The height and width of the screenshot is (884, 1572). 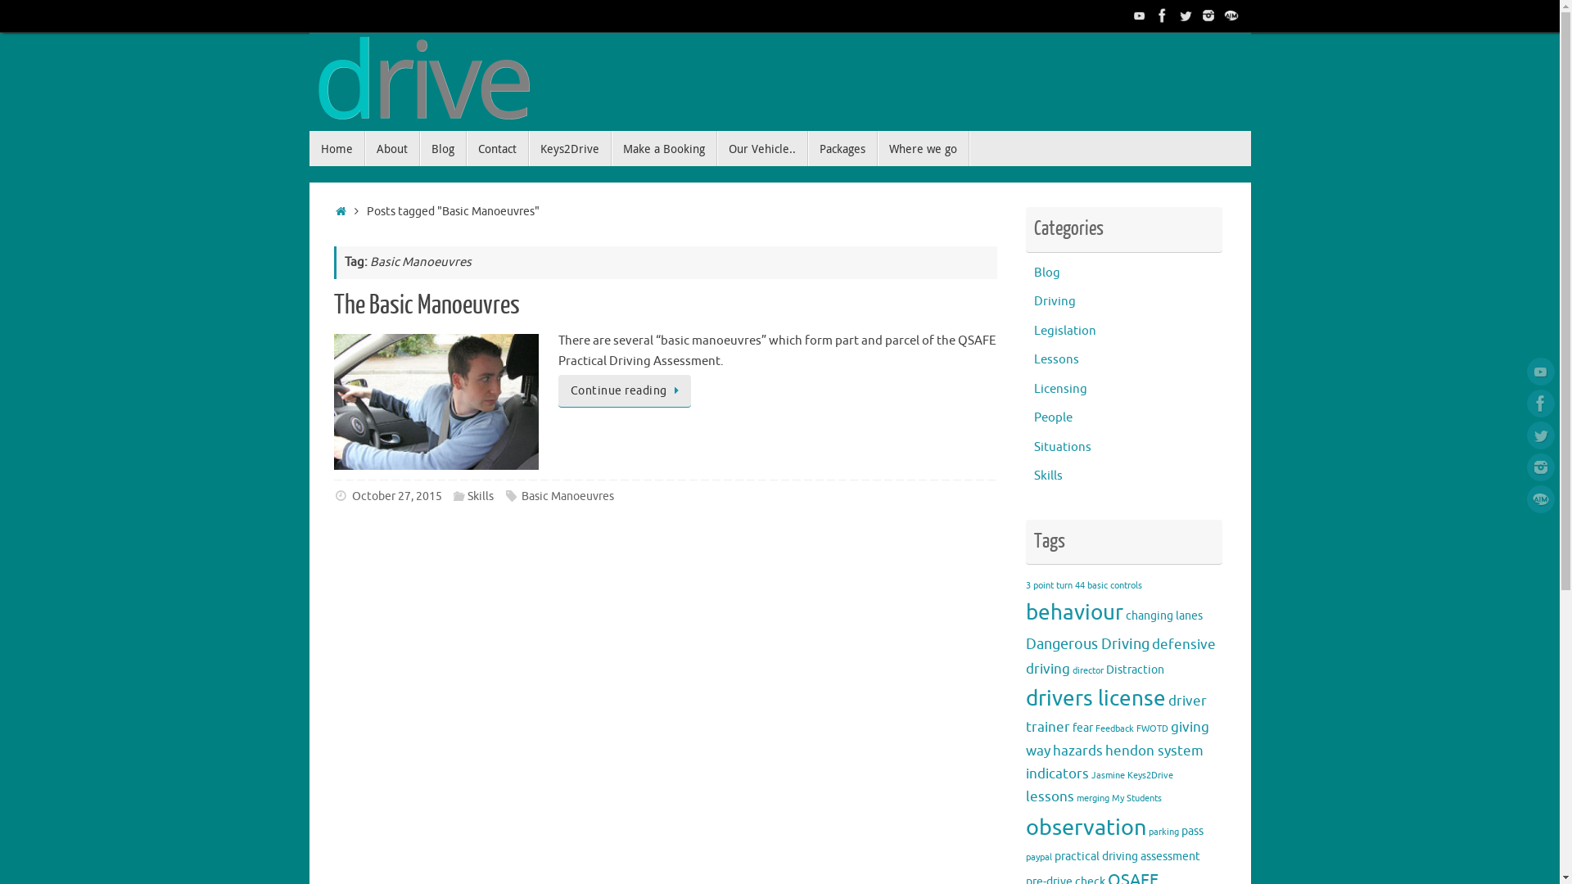 What do you see at coordinates (1127, 856) in the screenshot?
I see `practical driving assessment` at bounding box center [1127, 856].